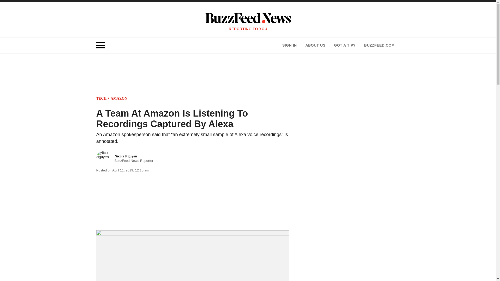 The width and height of the screenshot is (500, 281). What do you see at coordinates (315, 45) in the screenshot?
I see `TECH` at bounding box center [315, 45].